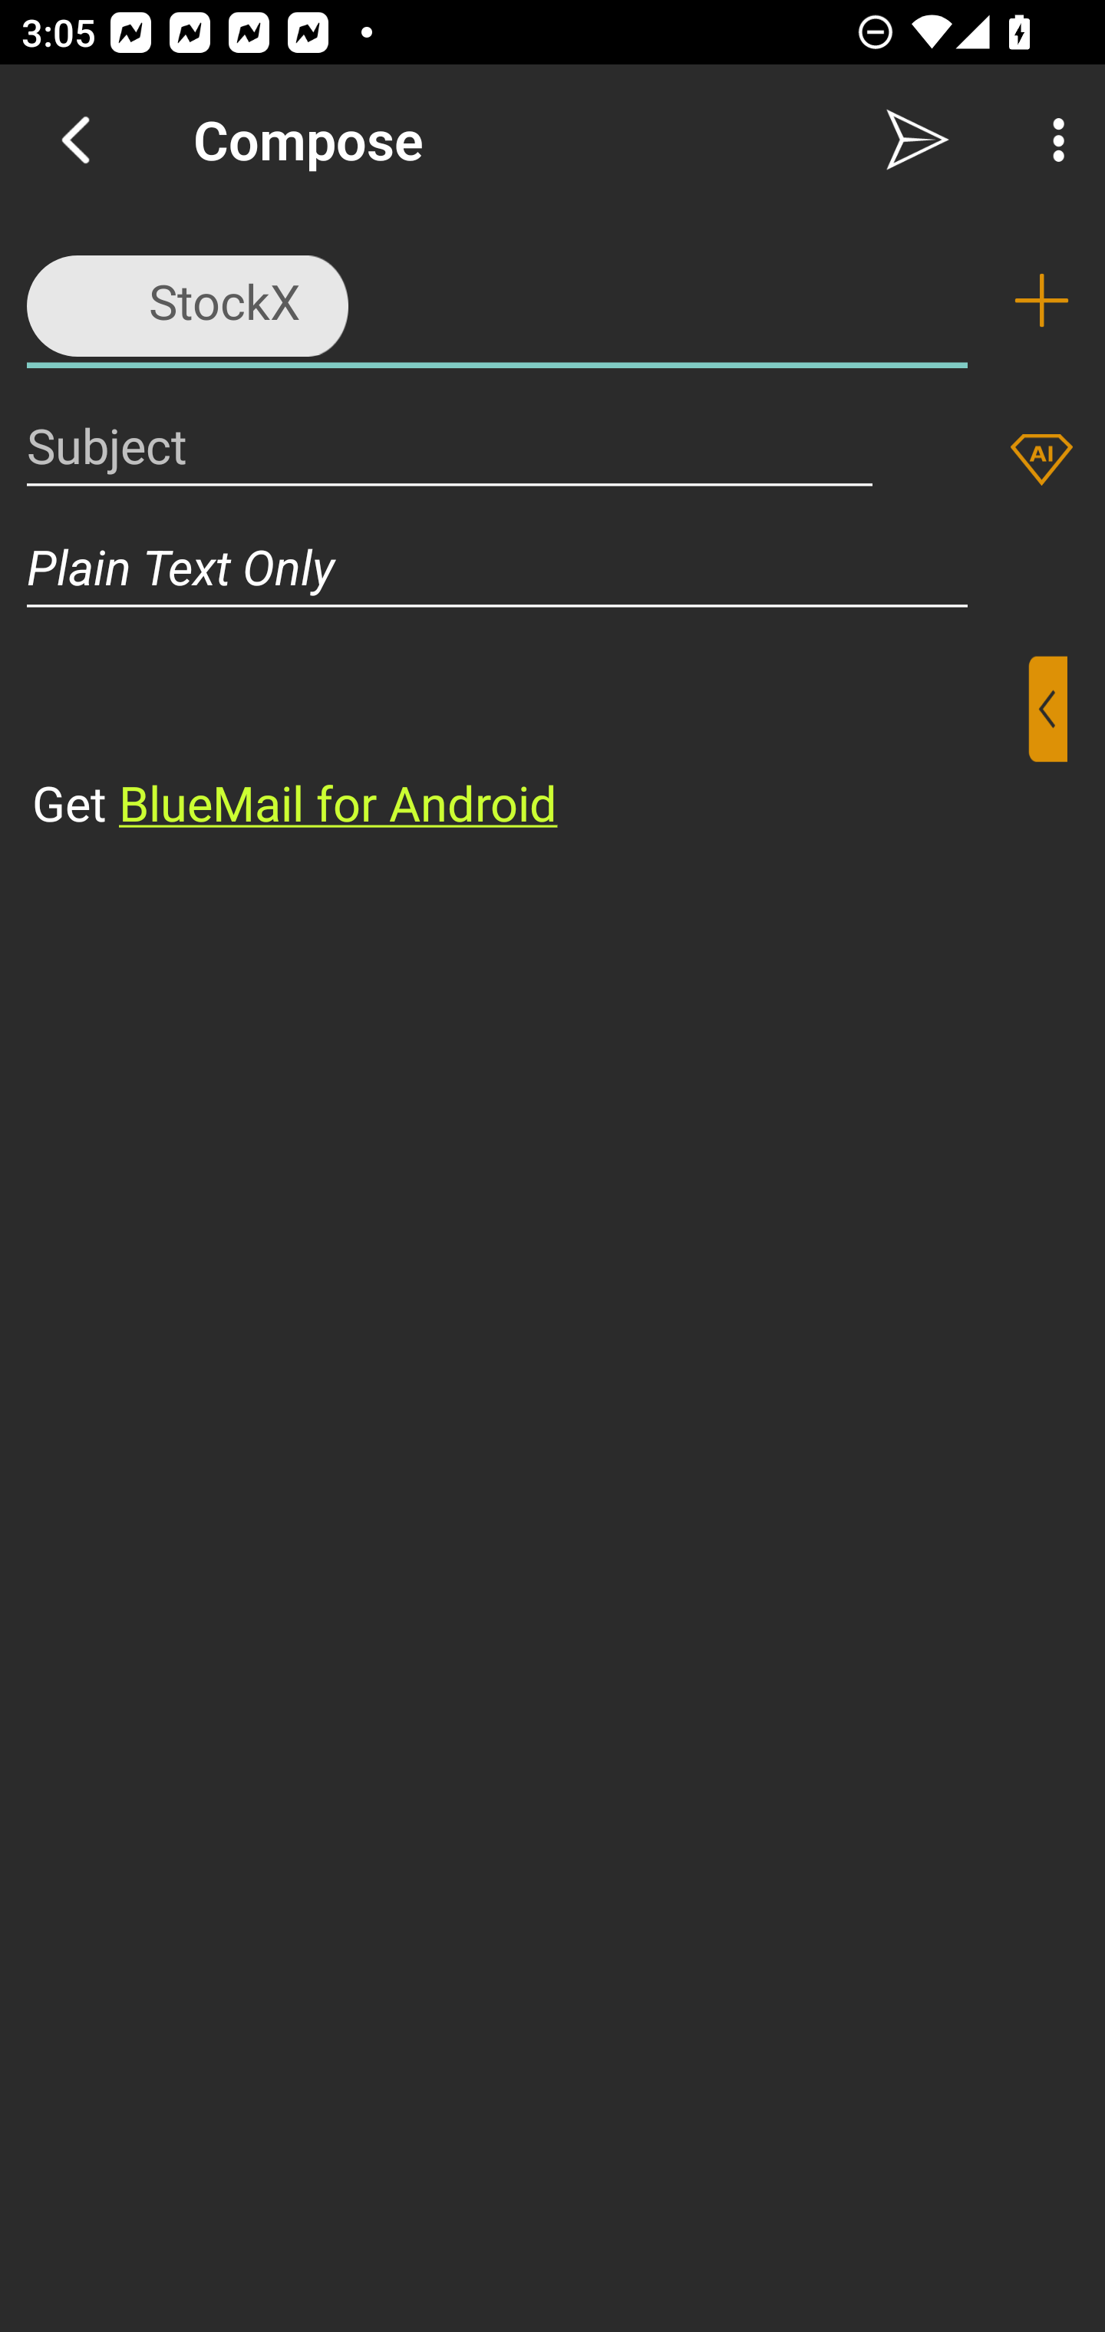 This screenshot has height=2332, width=1105. What do you see at coordinates (497, 299) in the screenshot?
I see `StockX <noreply@stockx.com>, ` at bounding box center [497, 299].